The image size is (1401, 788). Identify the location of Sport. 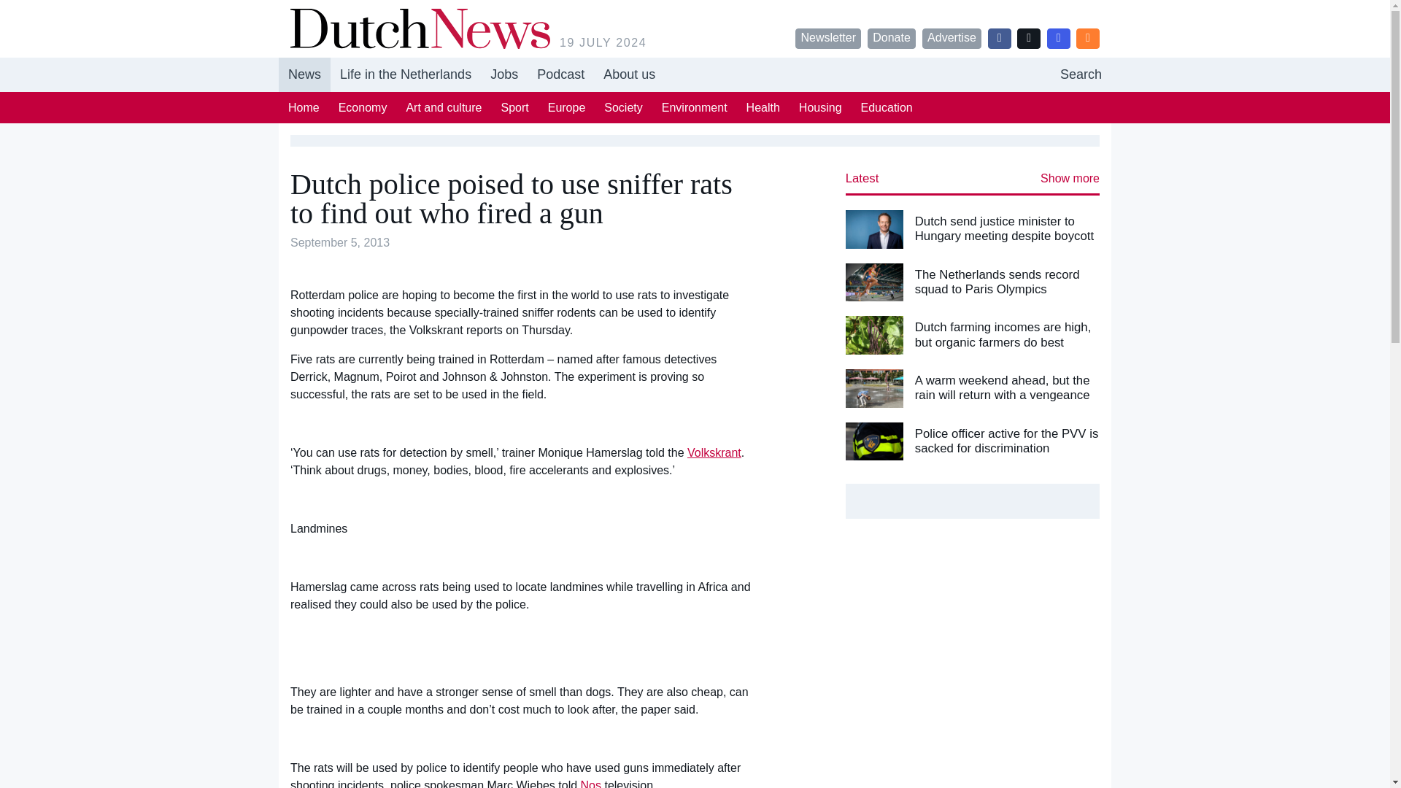
(514, 107).